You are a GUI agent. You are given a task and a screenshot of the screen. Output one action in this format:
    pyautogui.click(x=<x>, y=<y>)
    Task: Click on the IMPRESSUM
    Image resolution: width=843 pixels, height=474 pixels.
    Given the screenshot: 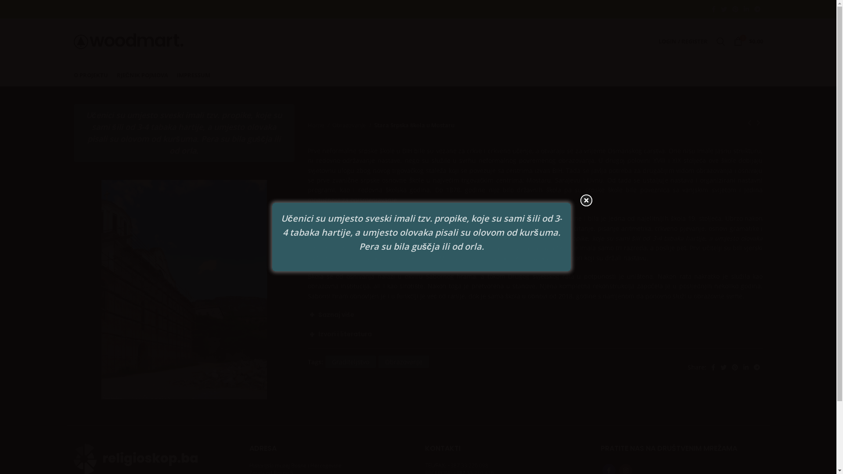 What is the action you would take?
    pyautogui.click(x=194, y=75)
    